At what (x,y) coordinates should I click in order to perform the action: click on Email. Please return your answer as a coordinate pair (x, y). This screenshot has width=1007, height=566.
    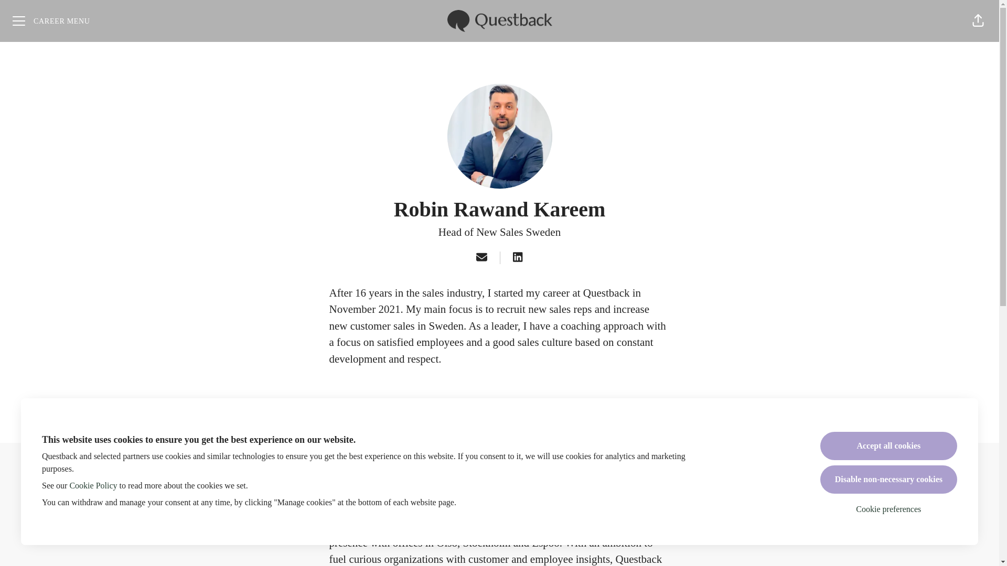
    Looking at the image, I should click on (481, 258).